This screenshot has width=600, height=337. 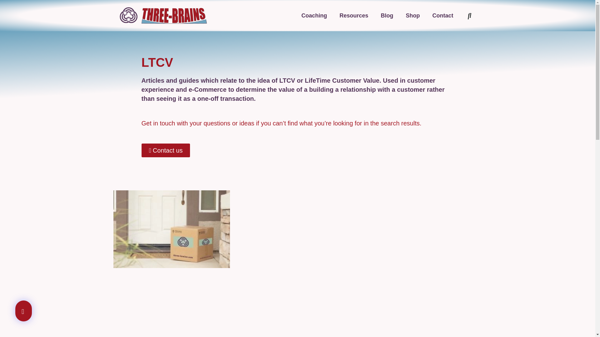 I want to click on Contact, so click(x=442, y=16).